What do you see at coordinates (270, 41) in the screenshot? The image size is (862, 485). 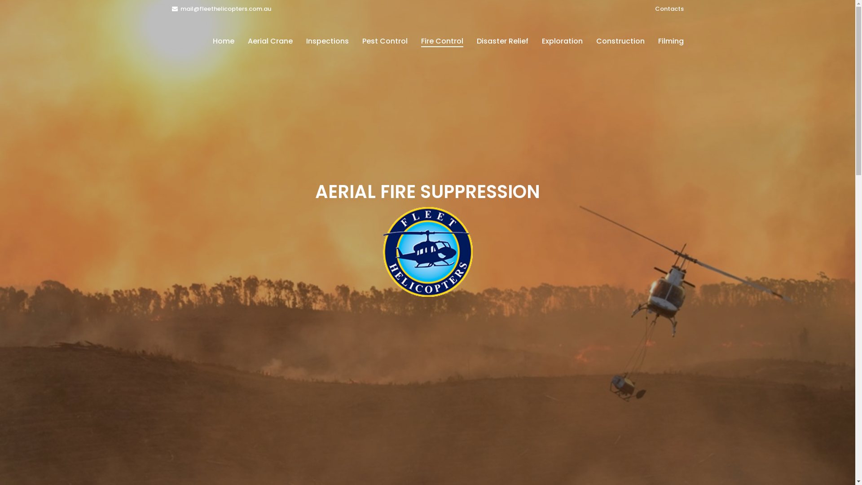 I see `Aerial Crane` at bounding box center [270, 41].